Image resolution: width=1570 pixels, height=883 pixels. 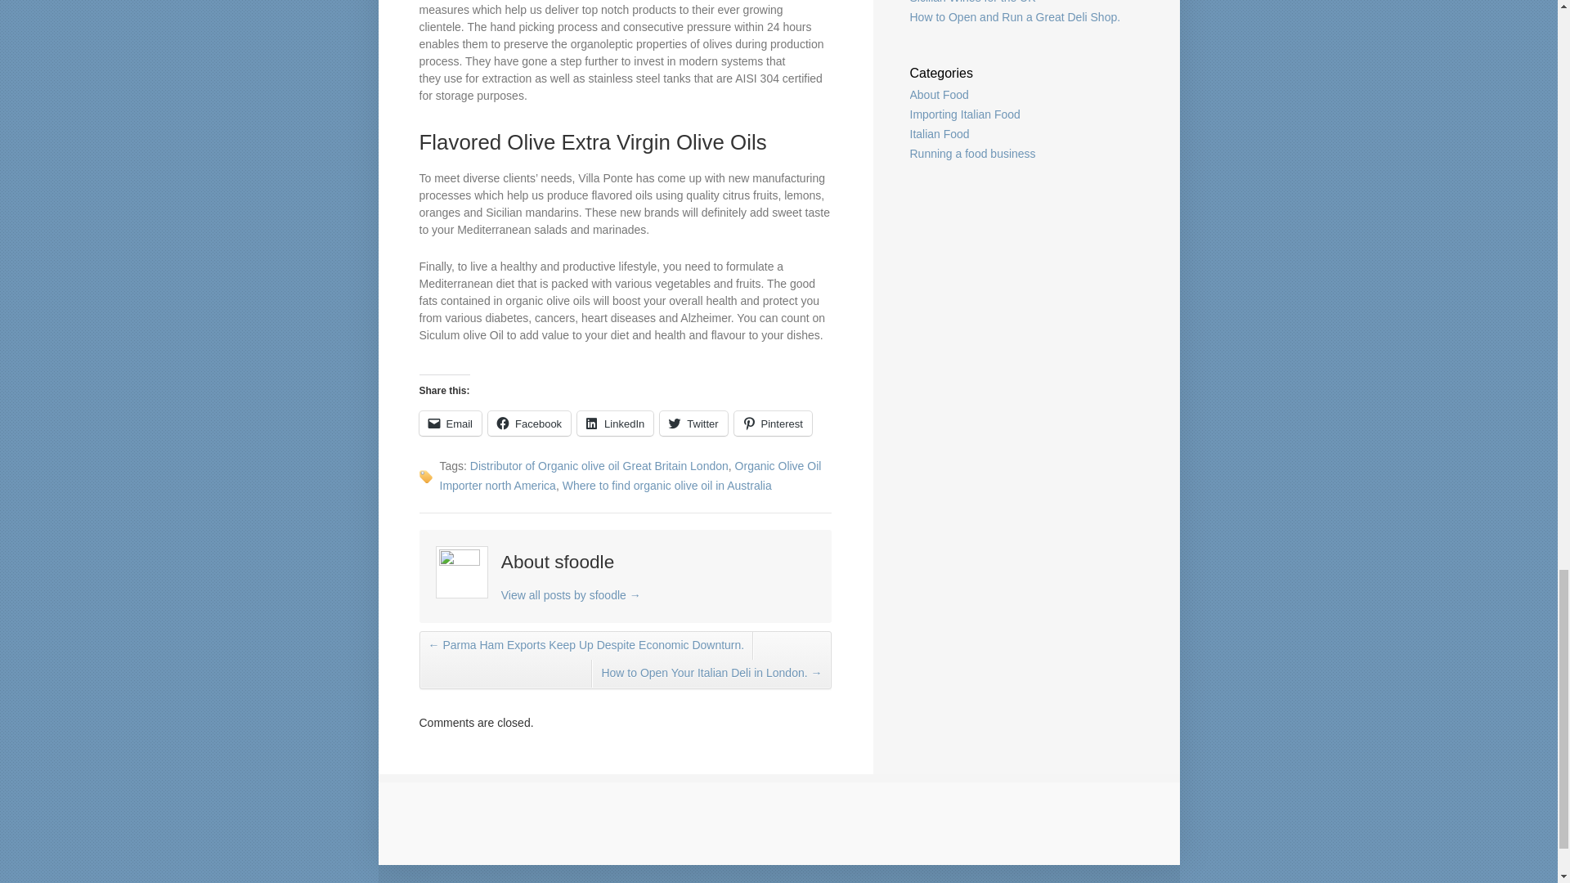 I want to click on Where to find organic olive oil in Australia, so click(x=667, y=486).